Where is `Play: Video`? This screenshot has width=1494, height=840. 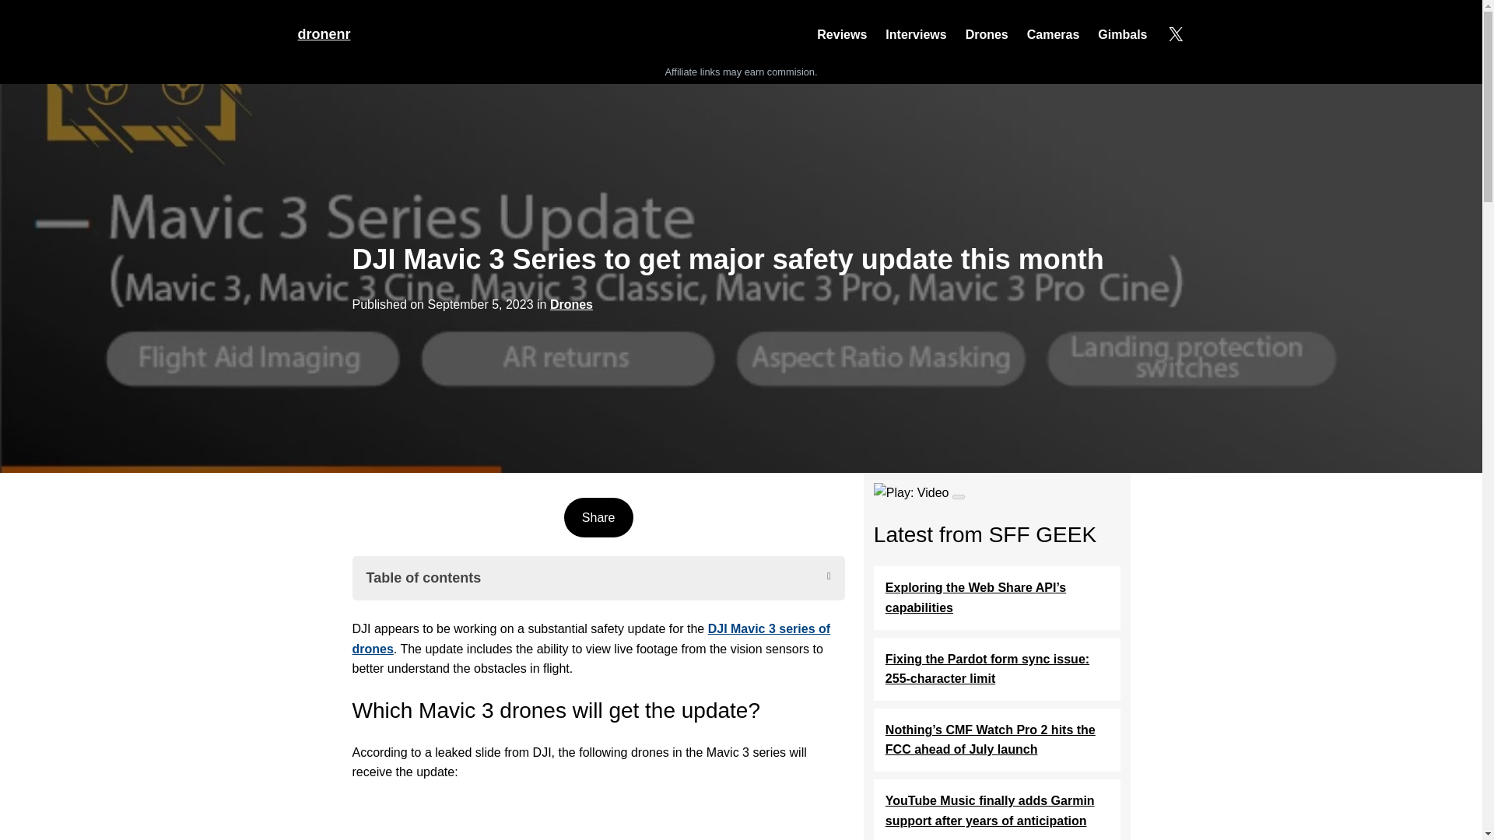
Play: Video is located at coordinates (920, 493).